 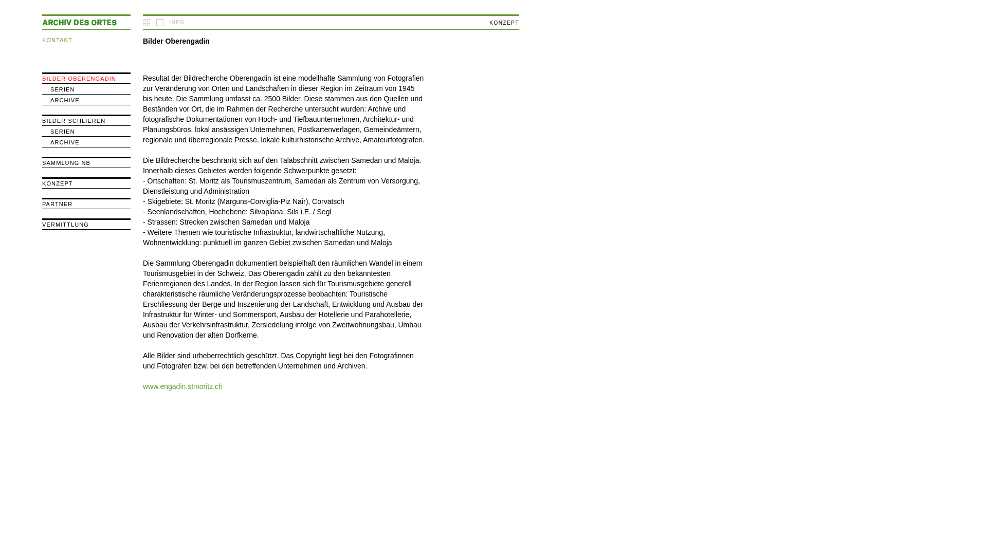 I want to click on ARCHIVE, so click(x=65, y=142).